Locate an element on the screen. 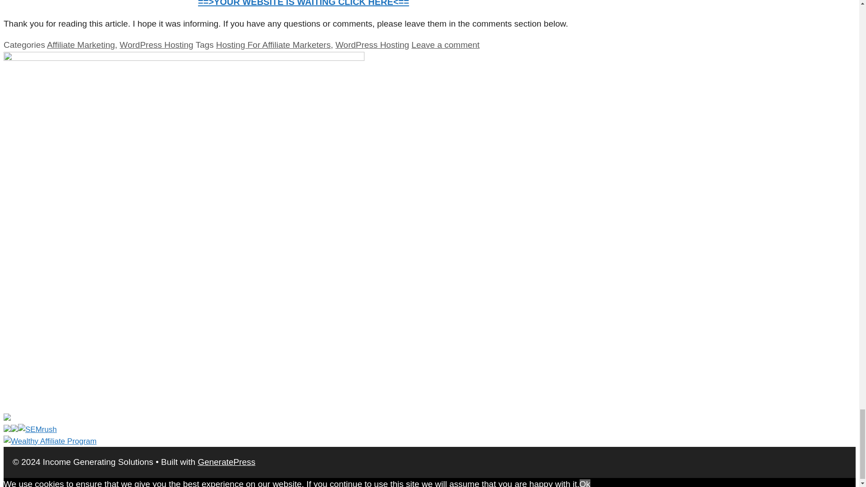  GeneratePress is located at coordinates (226, 462).